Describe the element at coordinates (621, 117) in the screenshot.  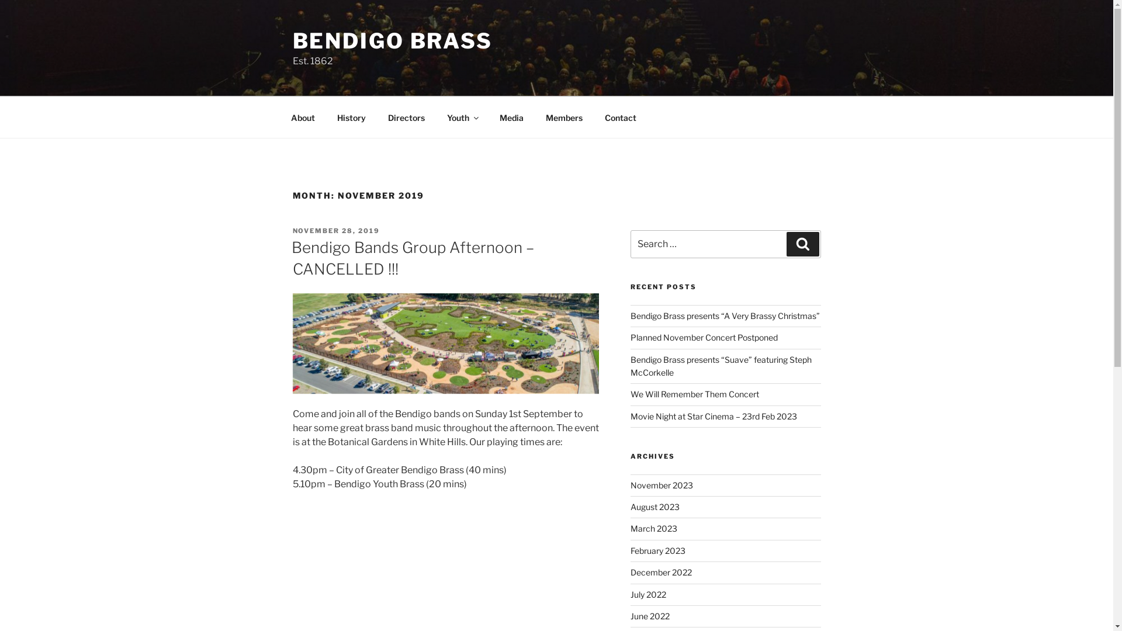
I see `Contact` at that location.